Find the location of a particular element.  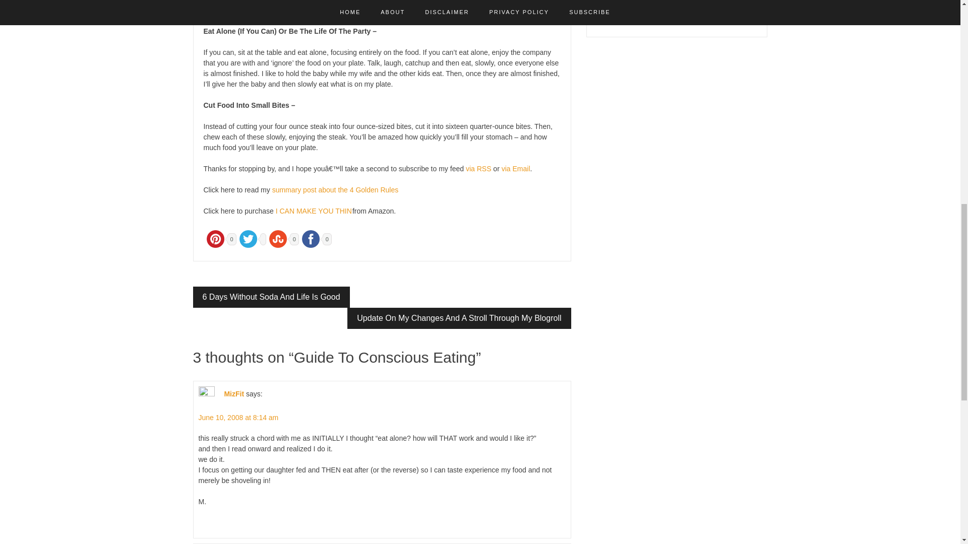

summary post about the 4 Golden Rules is located at coordinates (335, 189).